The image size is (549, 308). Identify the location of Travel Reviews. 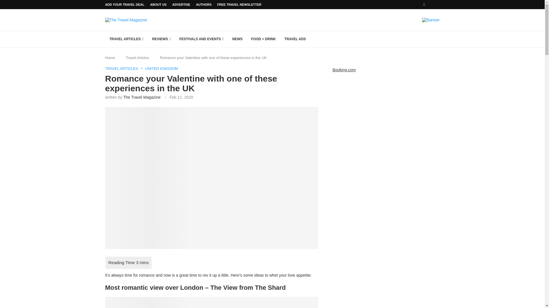
(161, 39).